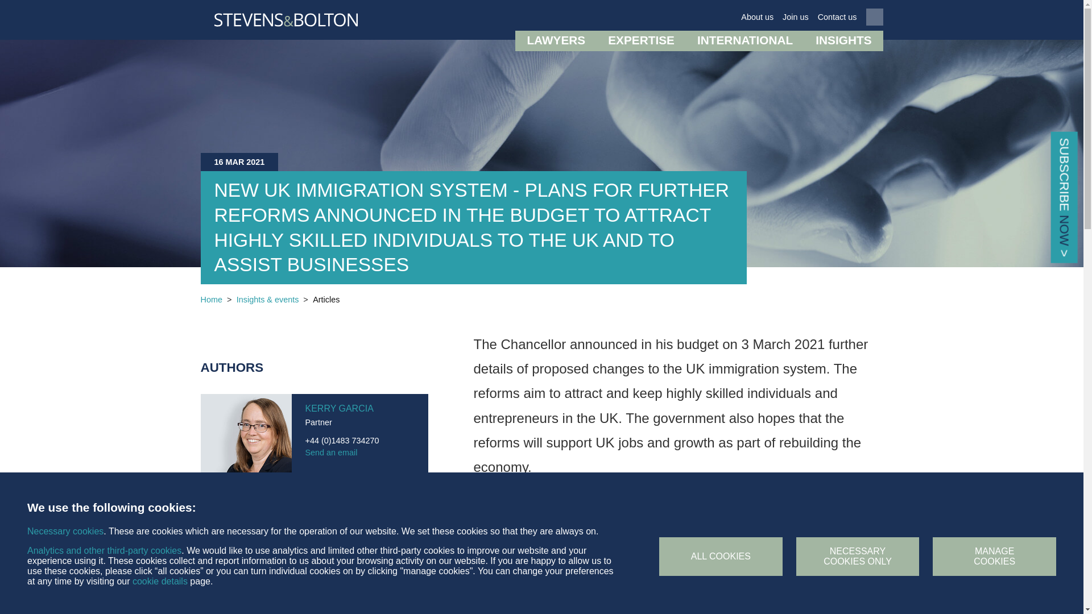  Describe the element at coordinates (359, 570) in the screenshot. I see `Send an email` at that location.